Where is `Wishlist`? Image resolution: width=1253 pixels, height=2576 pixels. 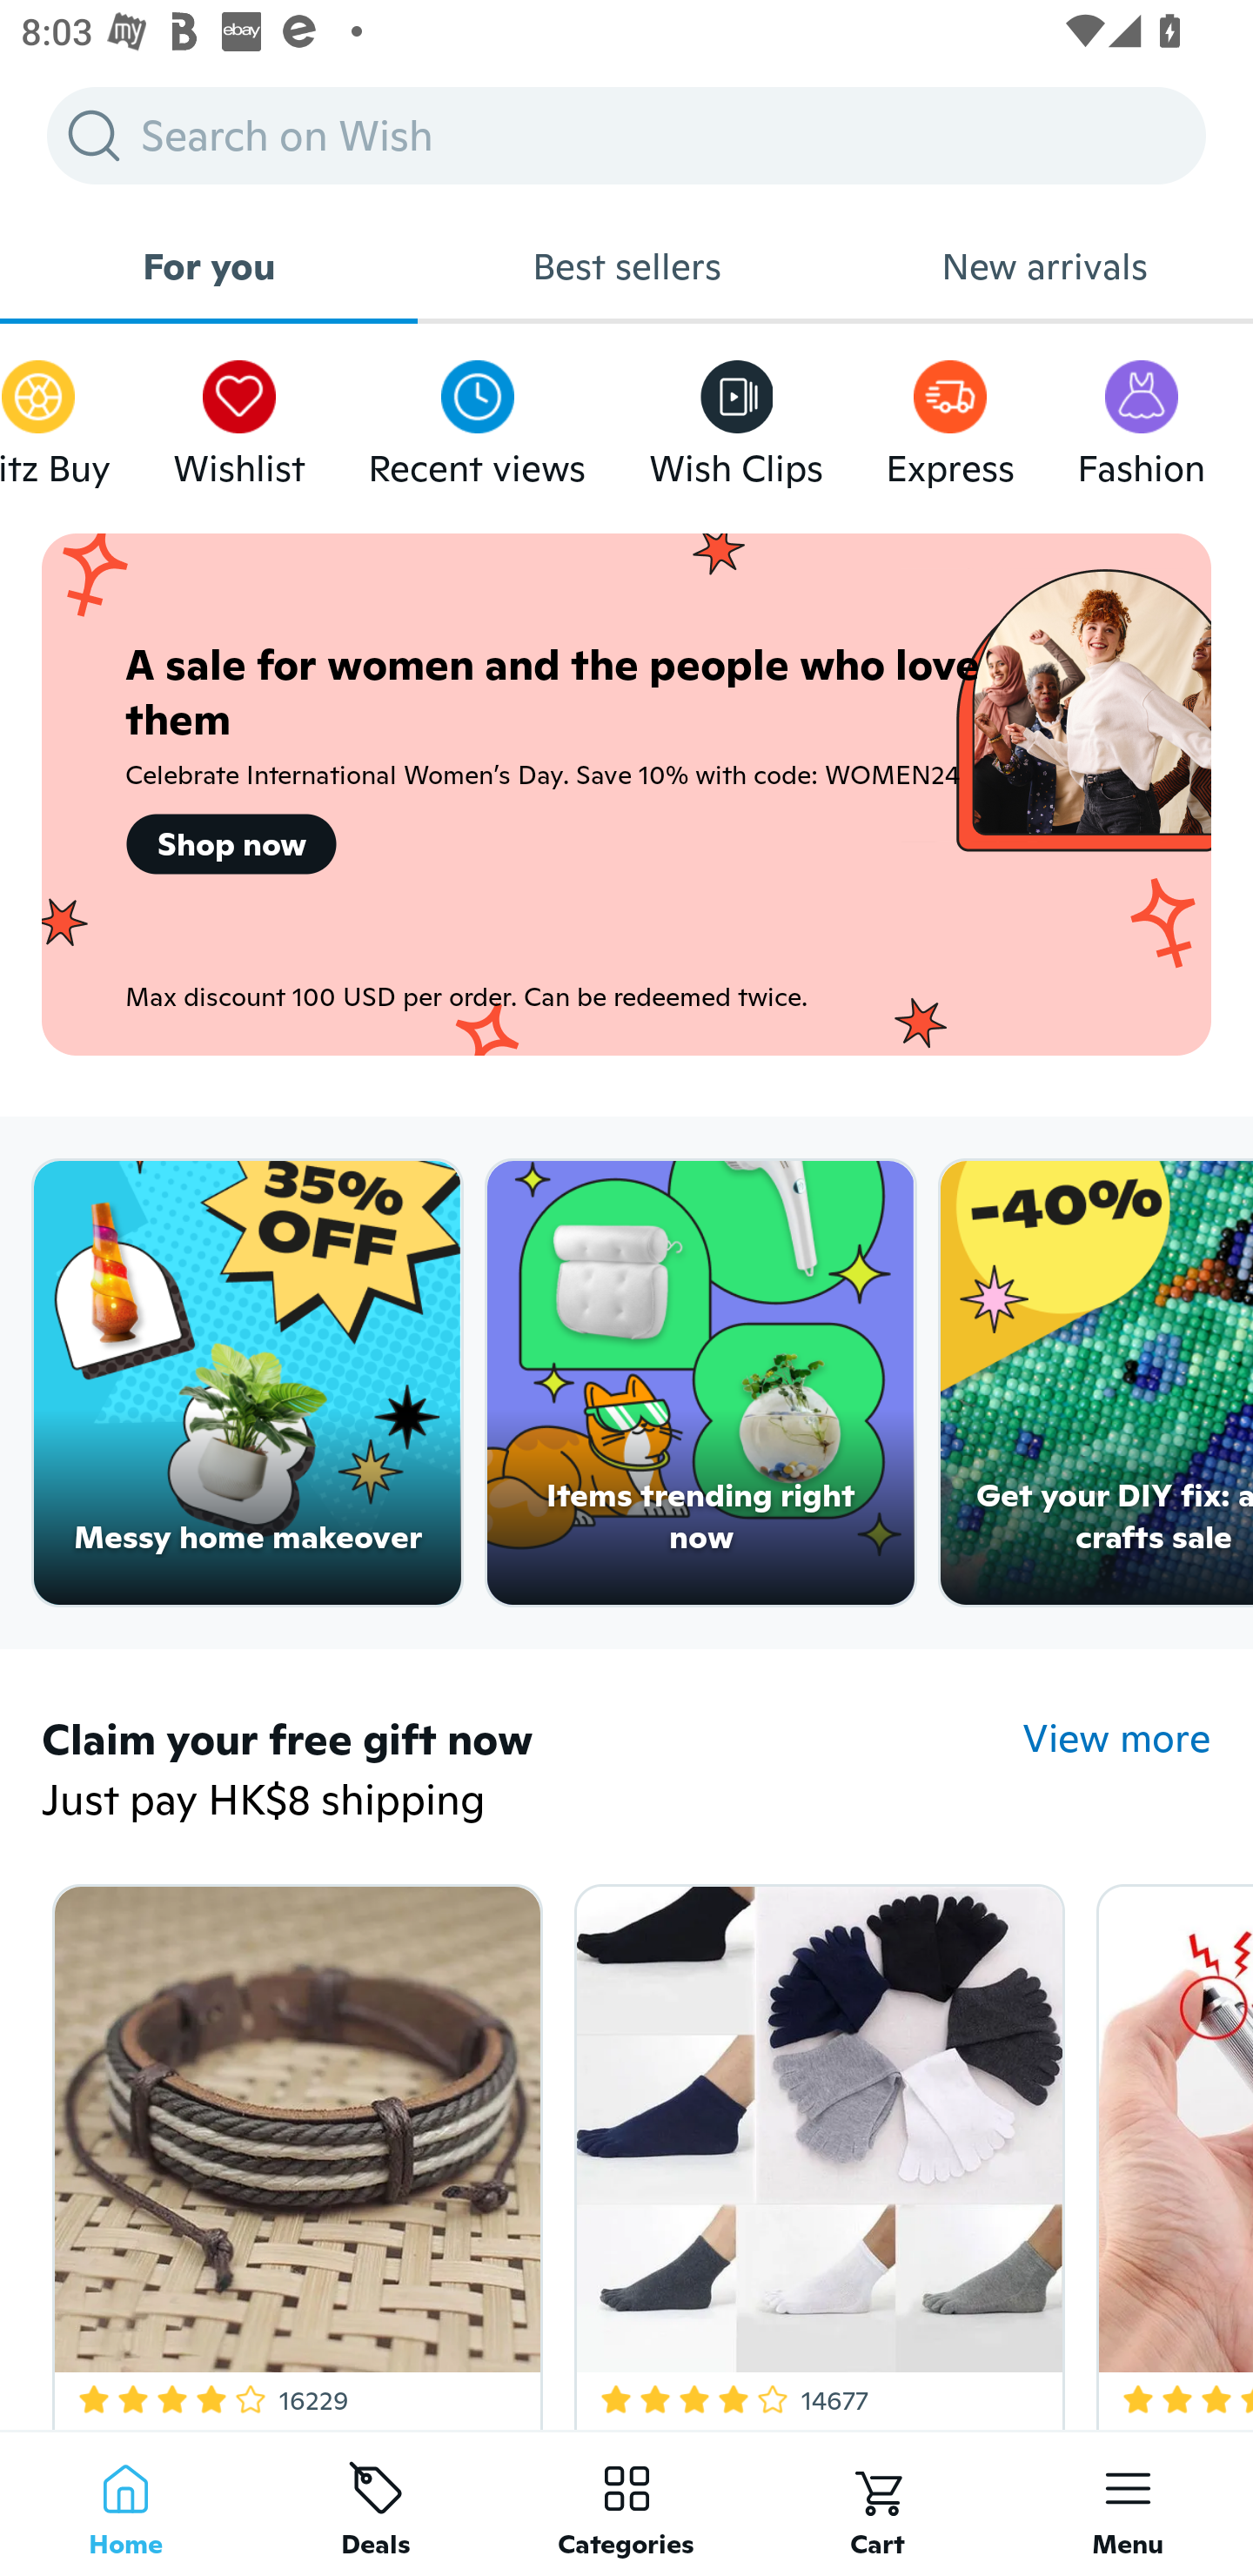
Wishlist is located at coordinates (238, 416).